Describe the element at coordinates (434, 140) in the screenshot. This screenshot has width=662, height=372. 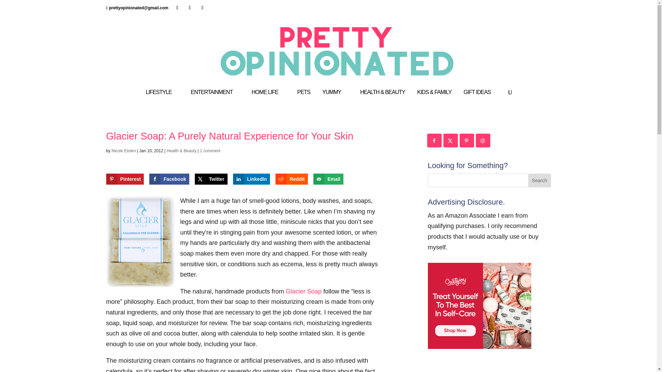
I see `Follow on Facebook` at that location.